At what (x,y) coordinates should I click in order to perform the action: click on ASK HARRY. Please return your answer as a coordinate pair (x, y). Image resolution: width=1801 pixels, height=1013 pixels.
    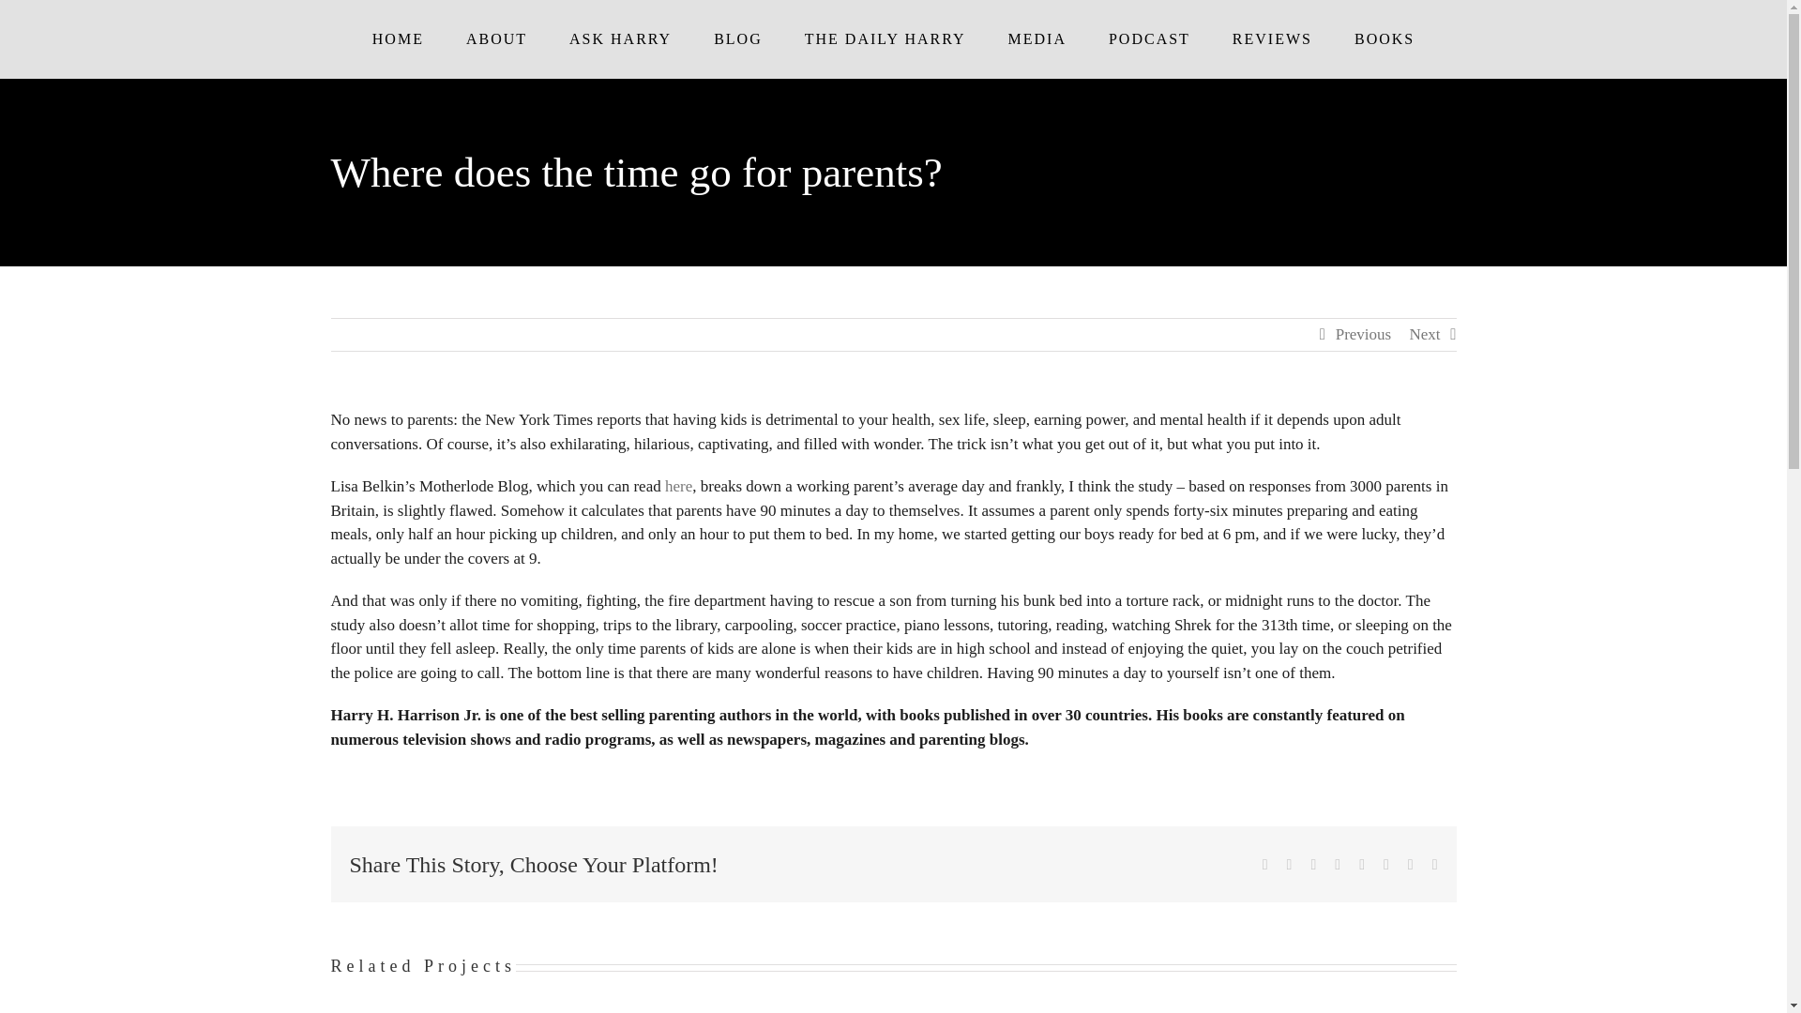
    Looking at the image, I should click on (621, 39).